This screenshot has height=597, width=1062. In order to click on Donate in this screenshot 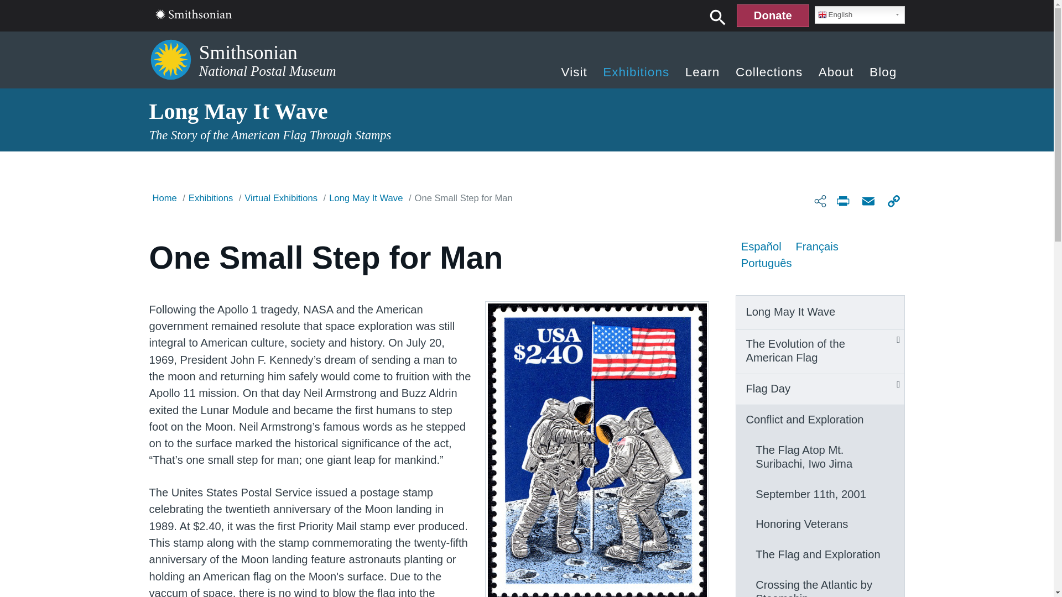, I will do `click(772, 15)`.